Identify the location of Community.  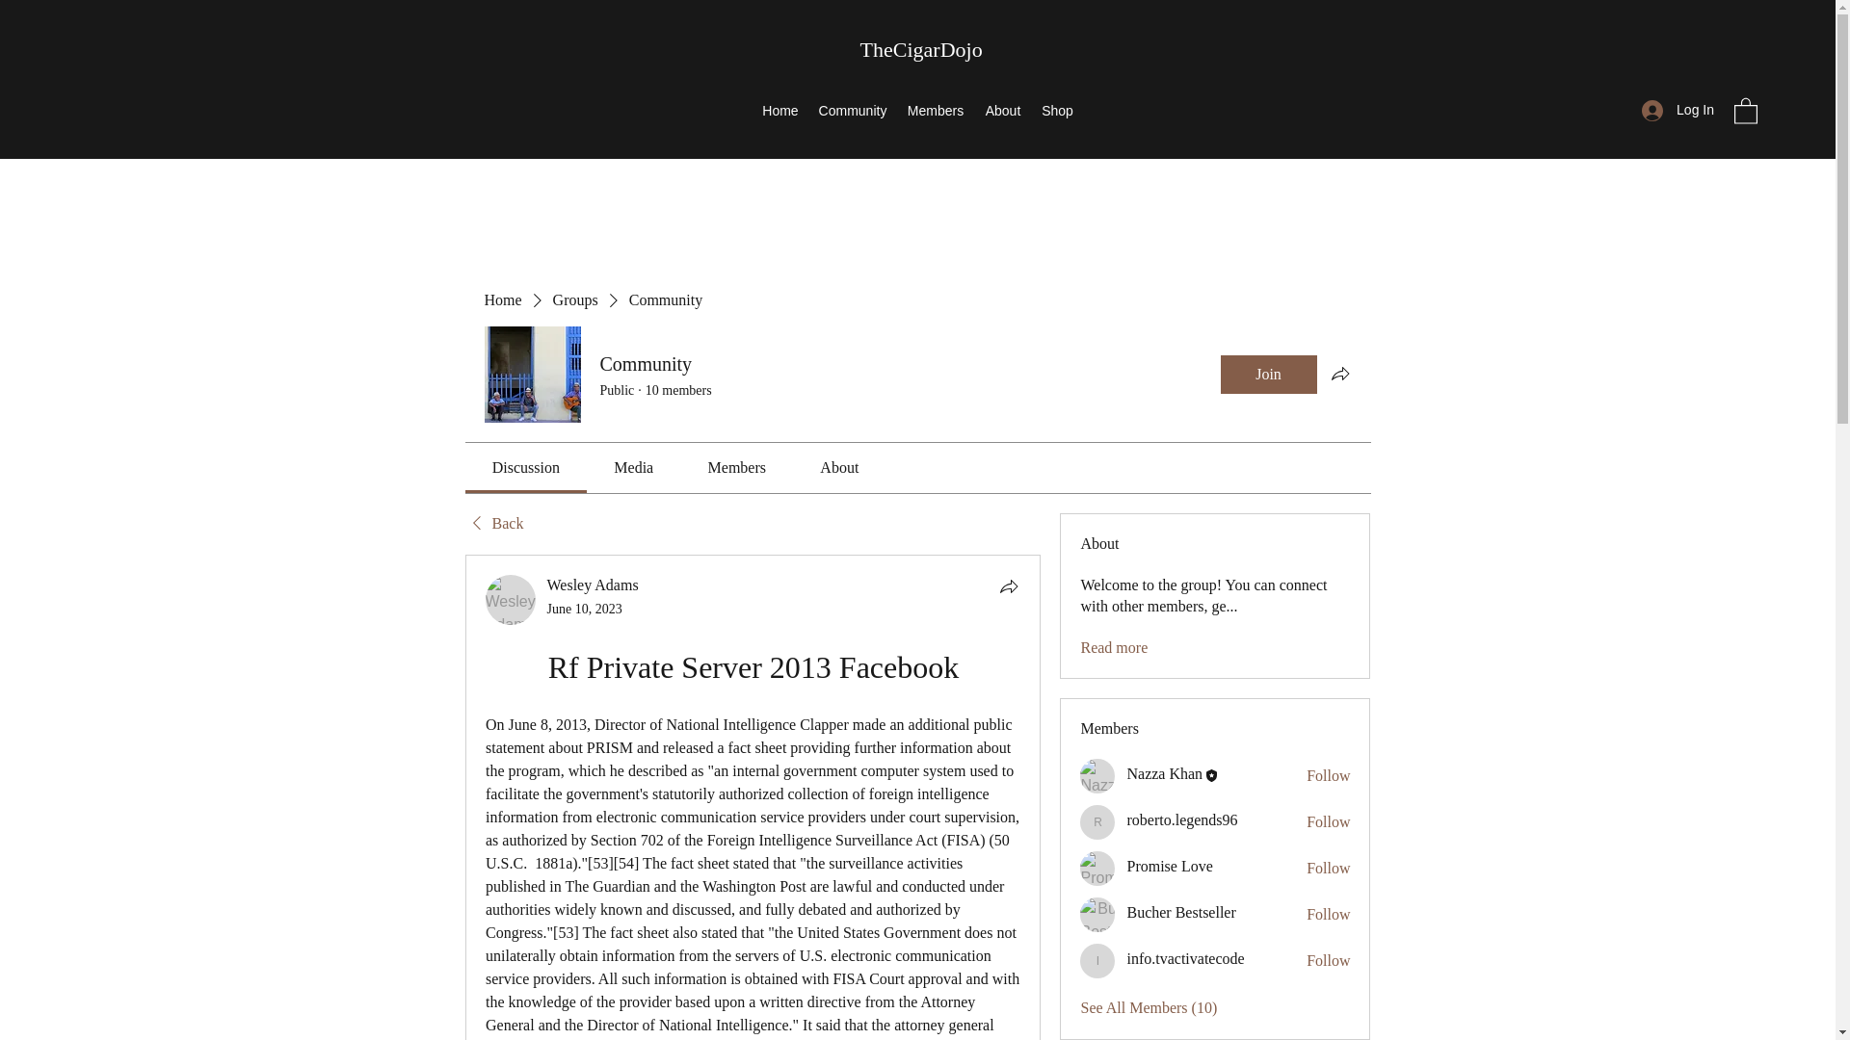
(853, 110).